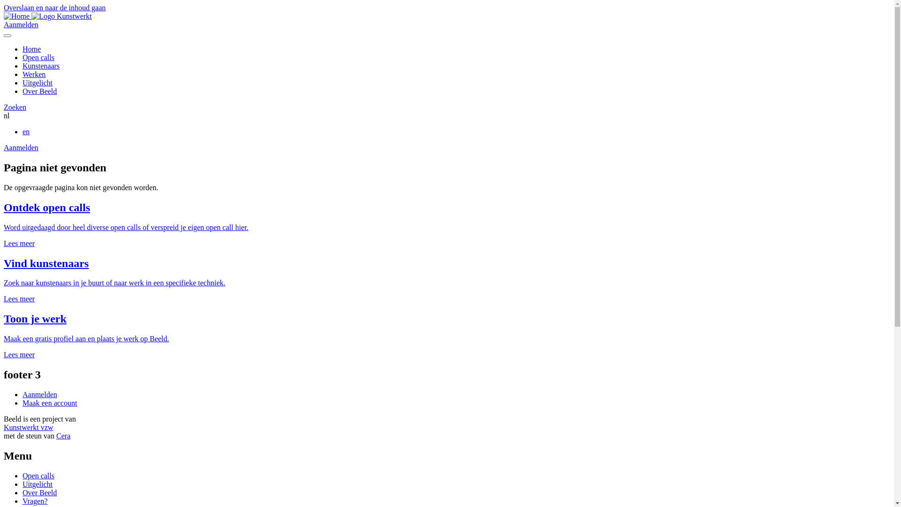 The width and height of the screenshot is (901, 507). What do you see at coordinates (54, 8) in the screenshot?
I see `Overslaan en naar de inhoud gaan` at bounding box center [54, 8].